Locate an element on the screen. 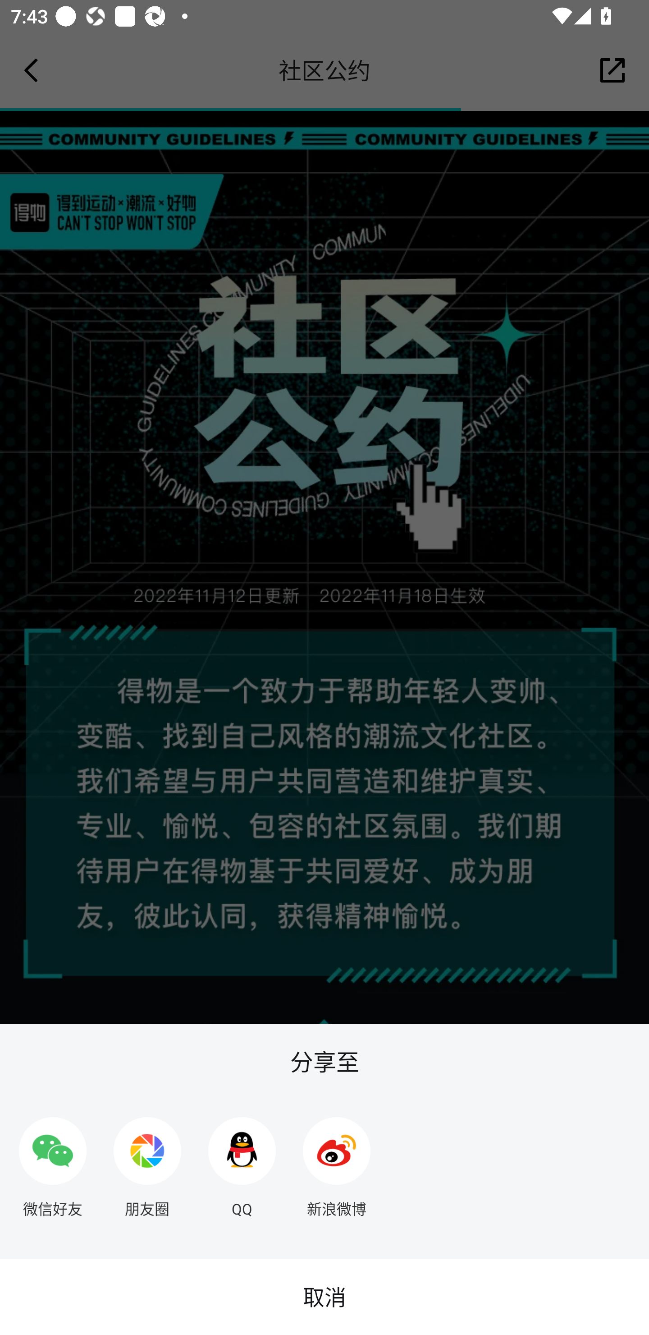 The width and height of the screenshot is (649, 1335). 新浪微博 is located at coordinates (337, 1161).